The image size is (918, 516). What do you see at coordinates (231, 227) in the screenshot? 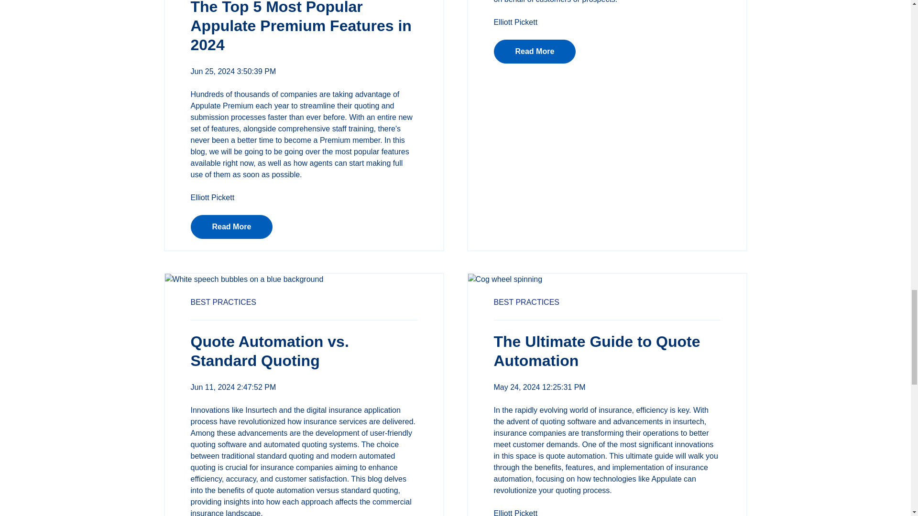
I see `Read More` at bounding box center [231, 227].